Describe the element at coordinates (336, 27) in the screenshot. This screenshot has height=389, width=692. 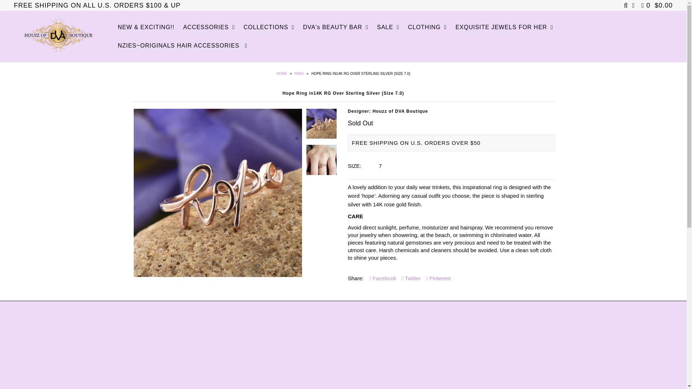
I see `DVA's BEAUTY BAR` at that location.